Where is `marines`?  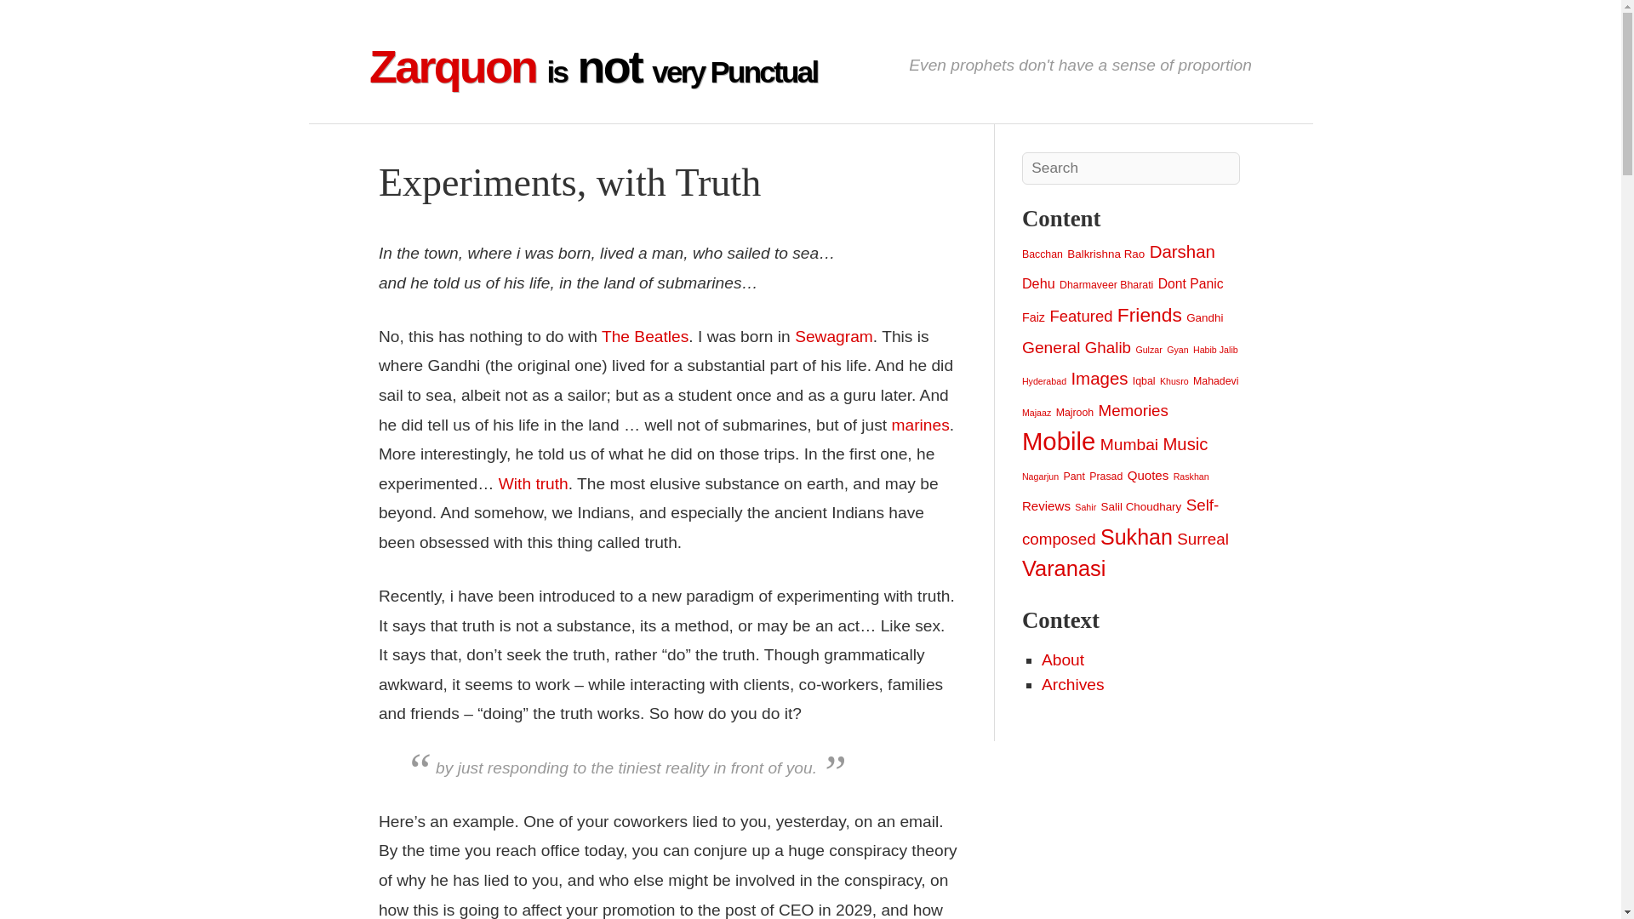 marines is located at coordinates (921, 424).